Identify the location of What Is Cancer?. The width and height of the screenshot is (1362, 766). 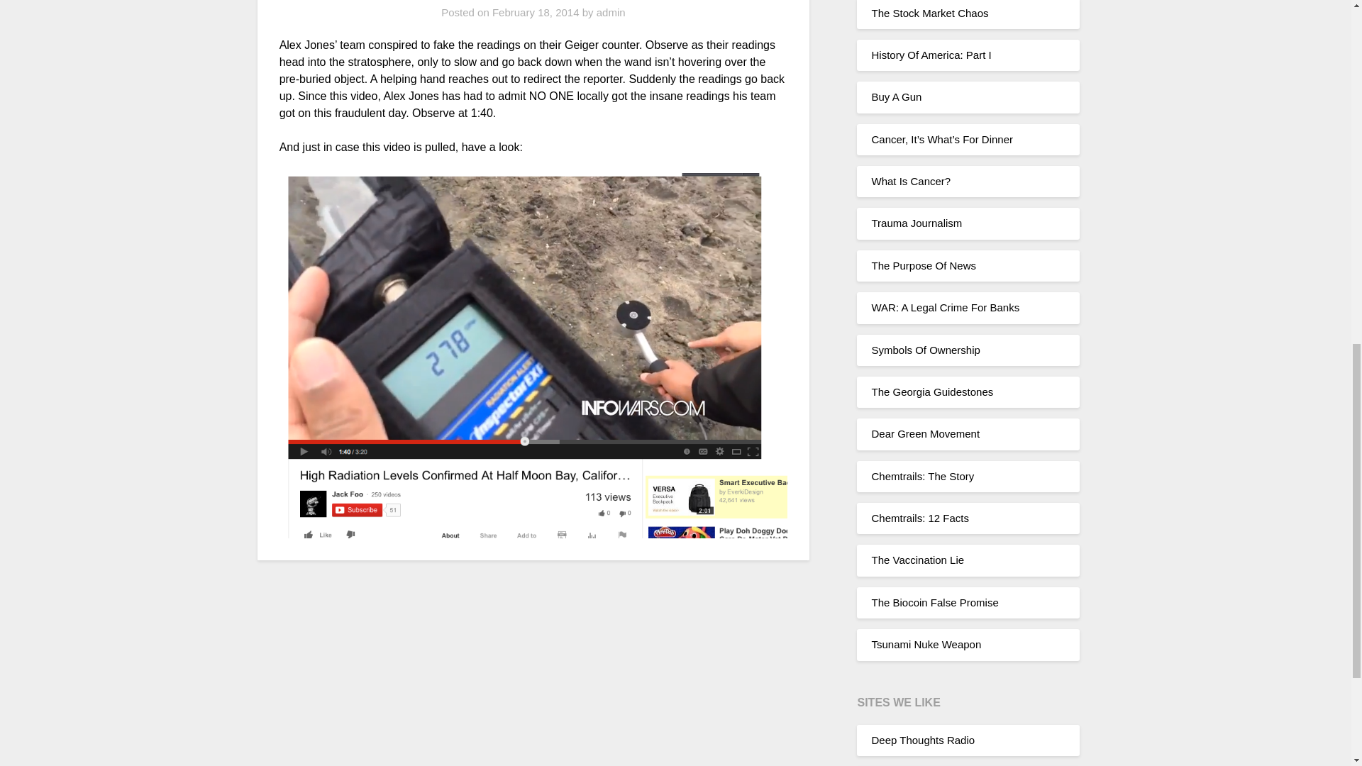
(911, 181).